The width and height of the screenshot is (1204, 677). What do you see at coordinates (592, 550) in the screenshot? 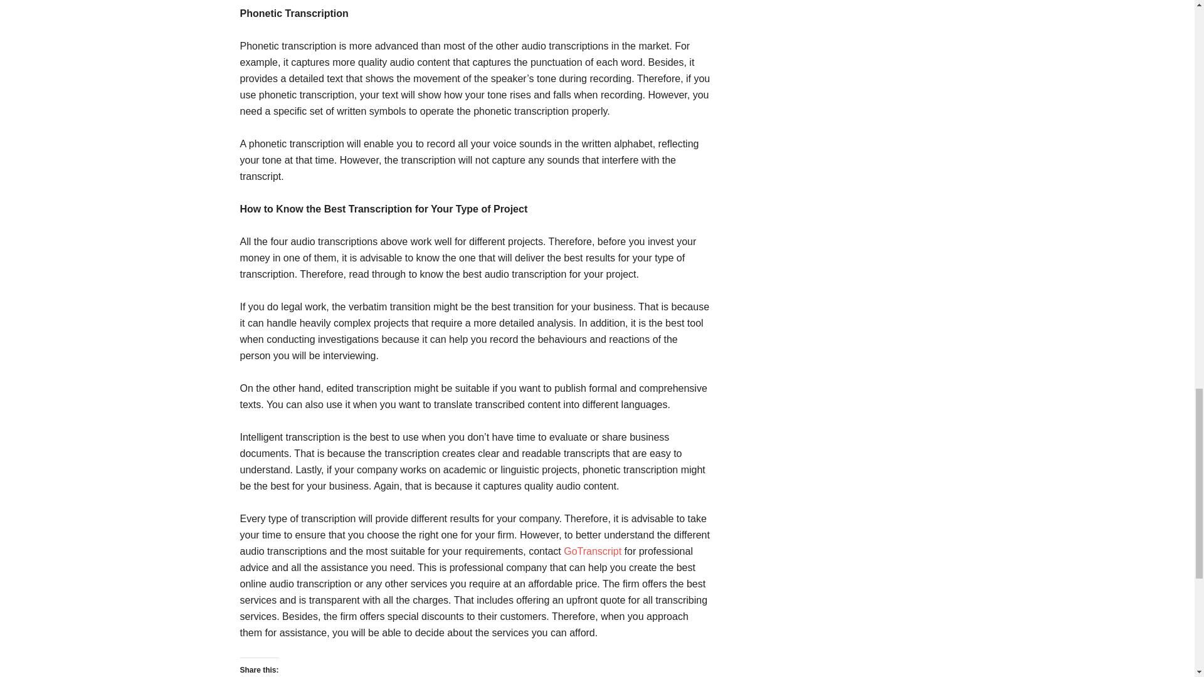
I see `GoTranscript` at bounding box center [592, 550].